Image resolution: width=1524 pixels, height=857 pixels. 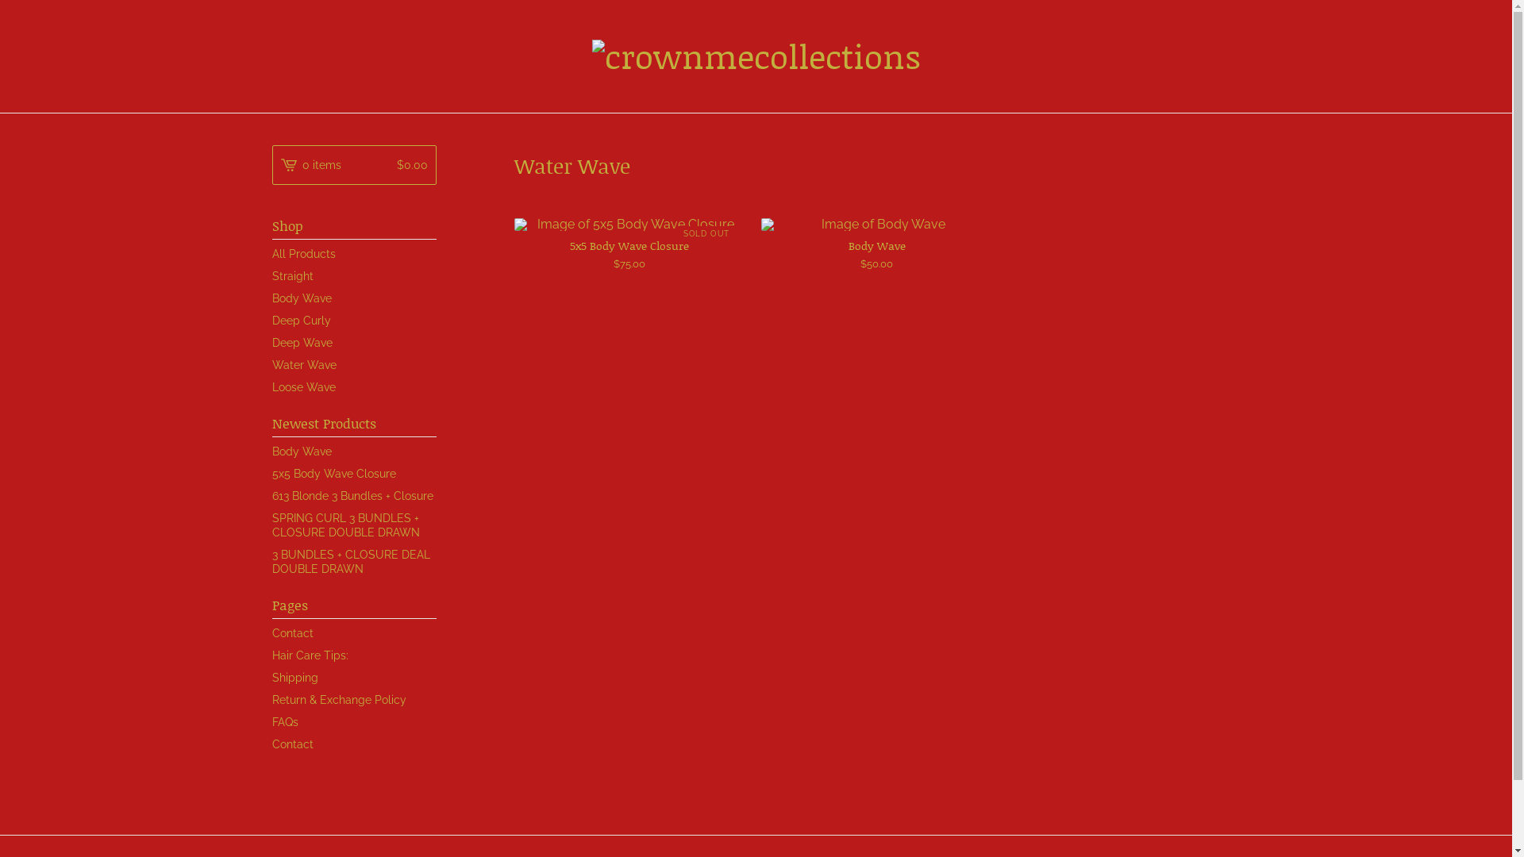 I want to click on Body Wave, so click(x=354, y=452).